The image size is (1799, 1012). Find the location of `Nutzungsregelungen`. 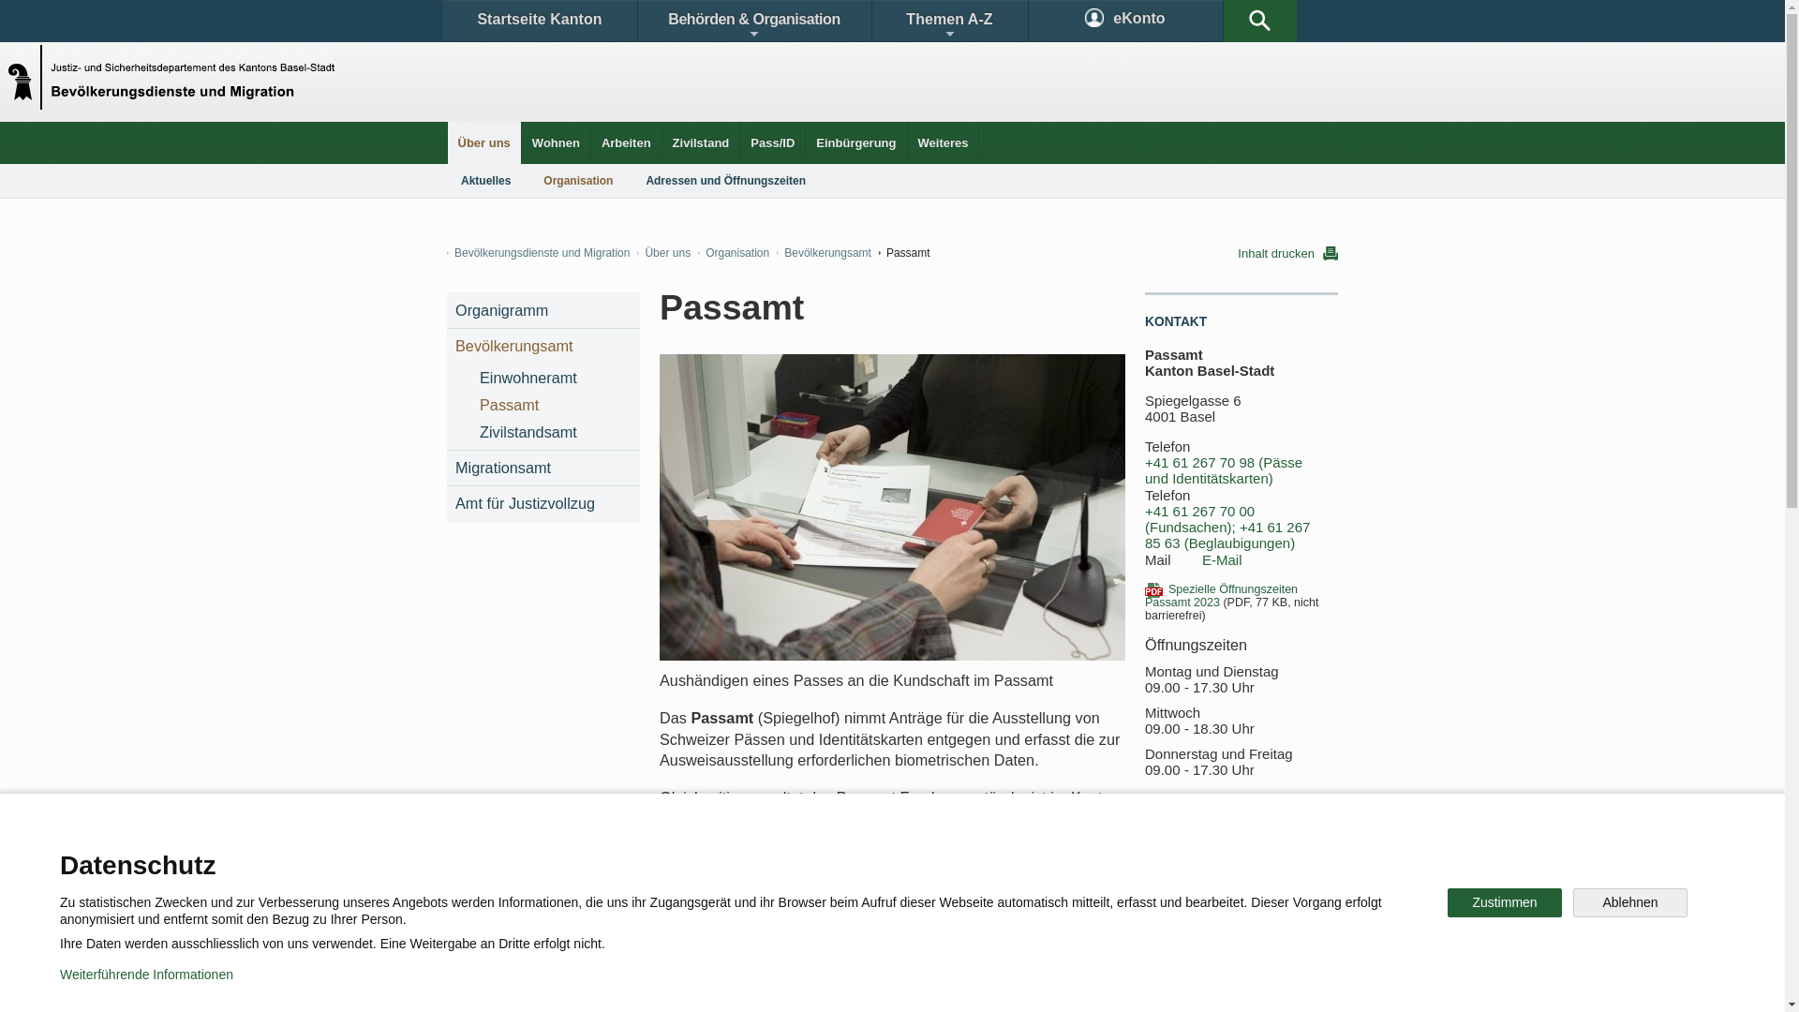

Nutzungsregelungen is located at coordinates (671, 984).